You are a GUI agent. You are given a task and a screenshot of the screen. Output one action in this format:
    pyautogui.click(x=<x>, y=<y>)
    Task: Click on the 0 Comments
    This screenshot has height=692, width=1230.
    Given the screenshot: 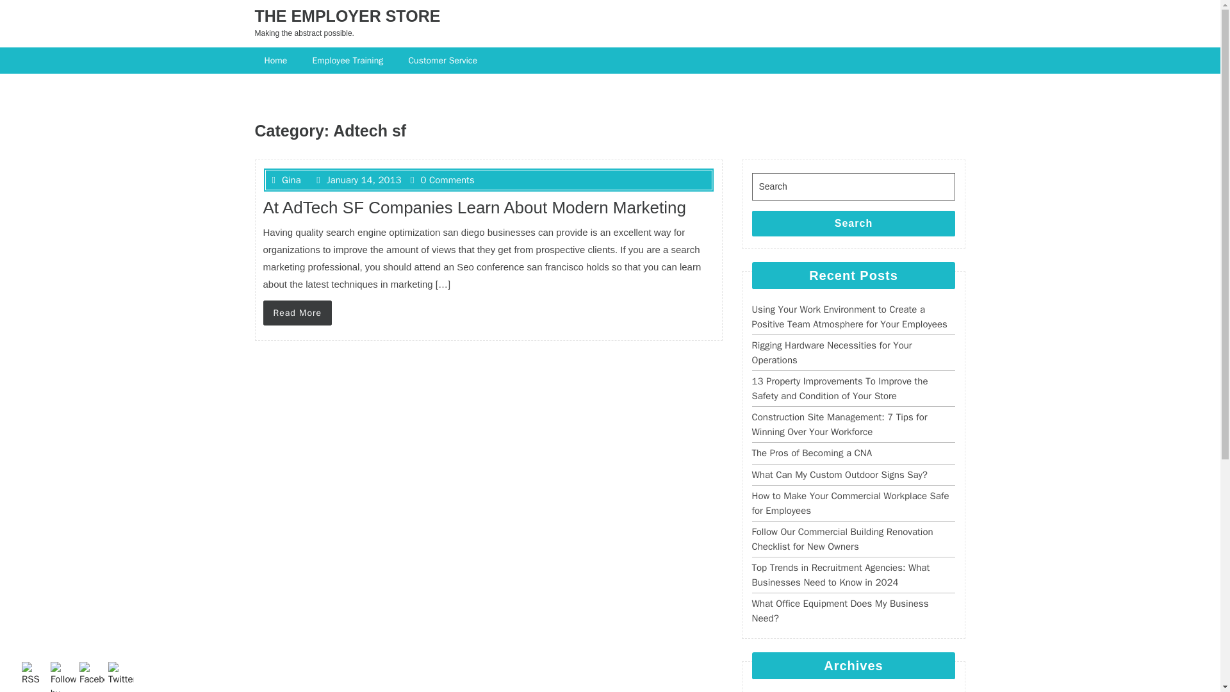 What is the action you would take?
    pyautogui.click(x=443, y=180)
    